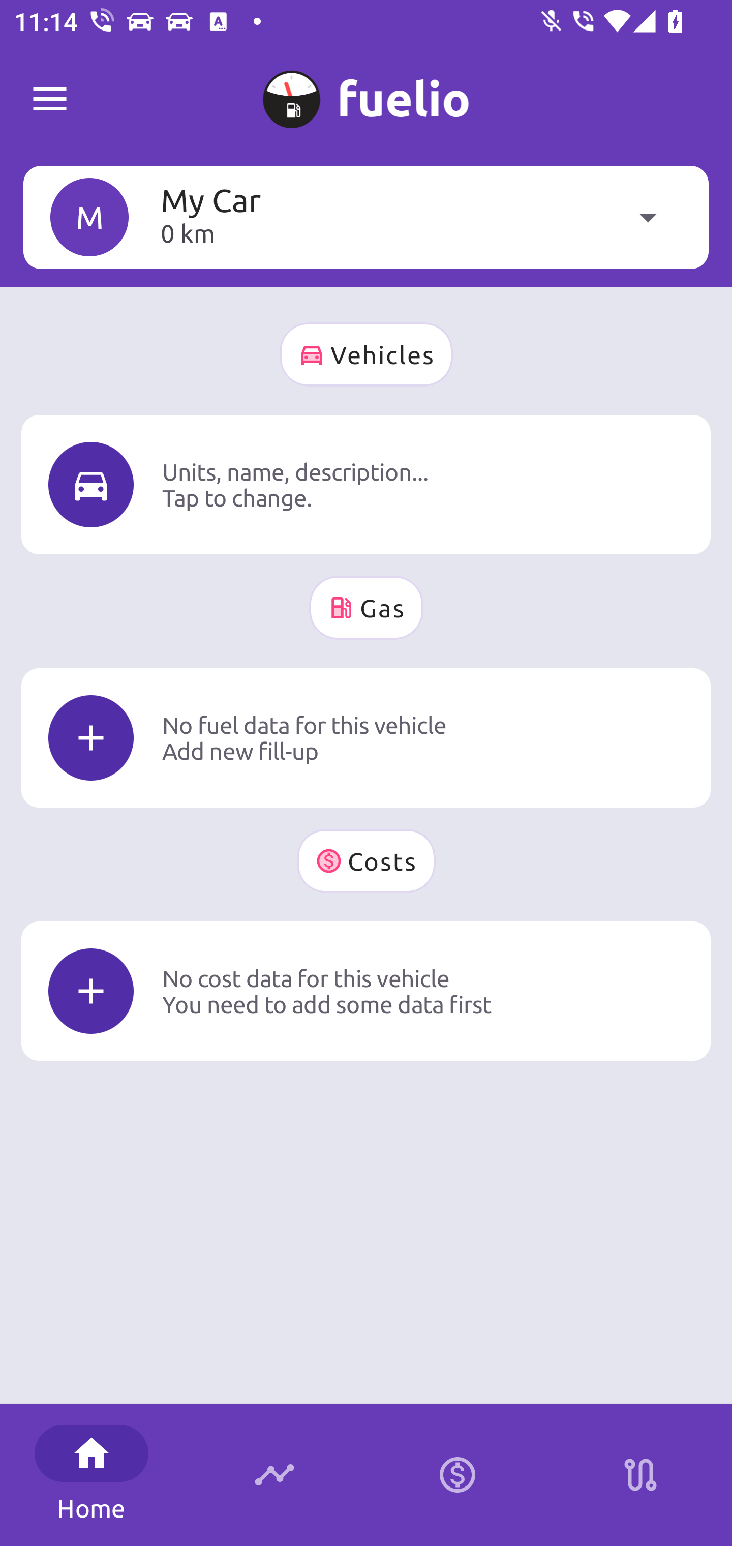 The width and height of the screenshot is (732, 1546). Describe the element at coordinates (274, 1475) in the screenshot. I see `Timeline` at that location.